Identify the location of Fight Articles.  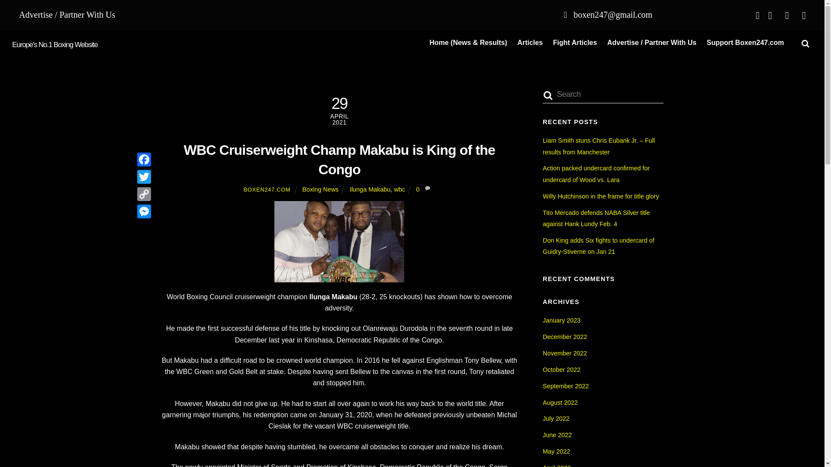
(575, 43).